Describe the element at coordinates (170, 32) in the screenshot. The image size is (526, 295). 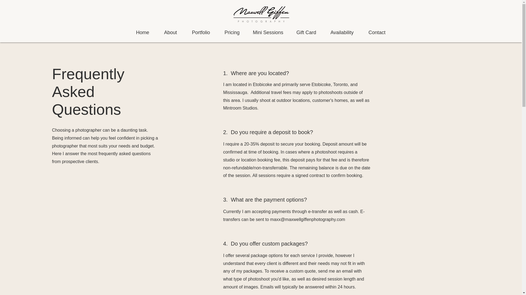
I see `About` at that location.